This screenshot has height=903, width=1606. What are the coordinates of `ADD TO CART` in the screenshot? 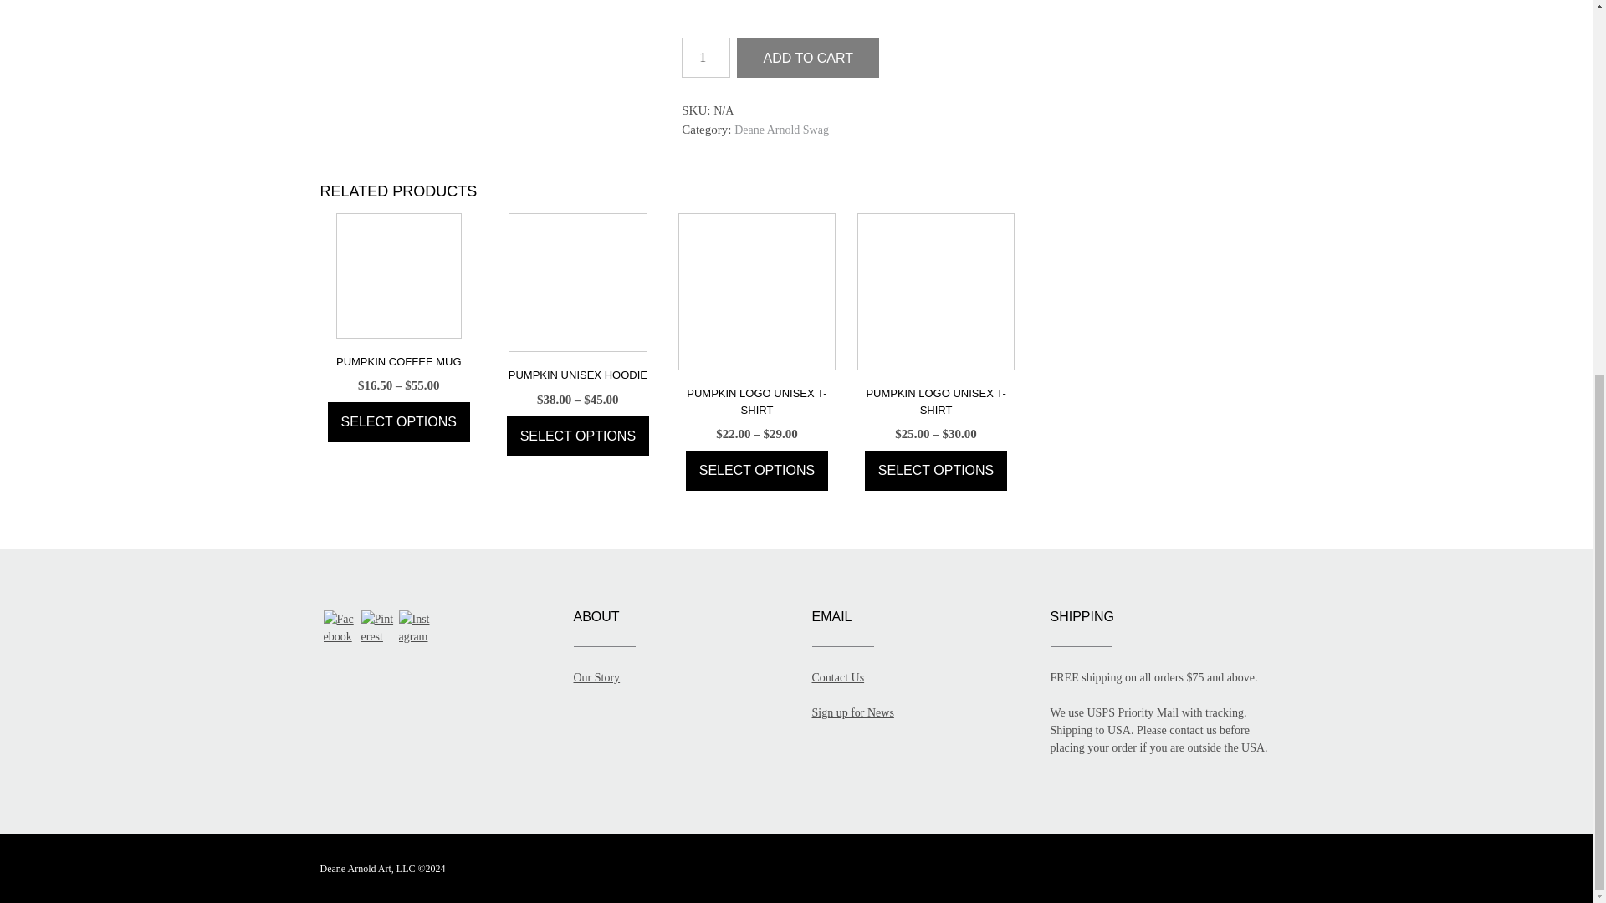 It's located at (808, 57).